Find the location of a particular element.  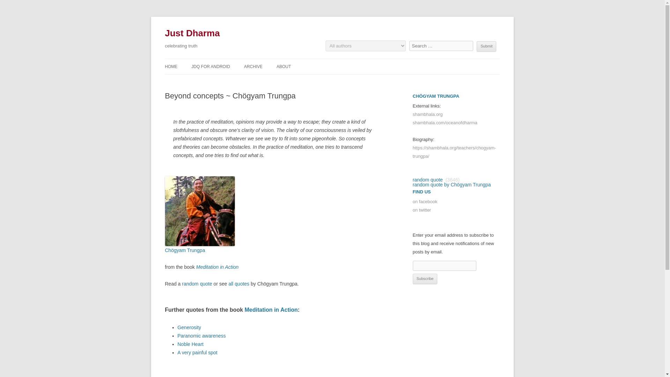

on facebook is located at coordinates (425, 202).